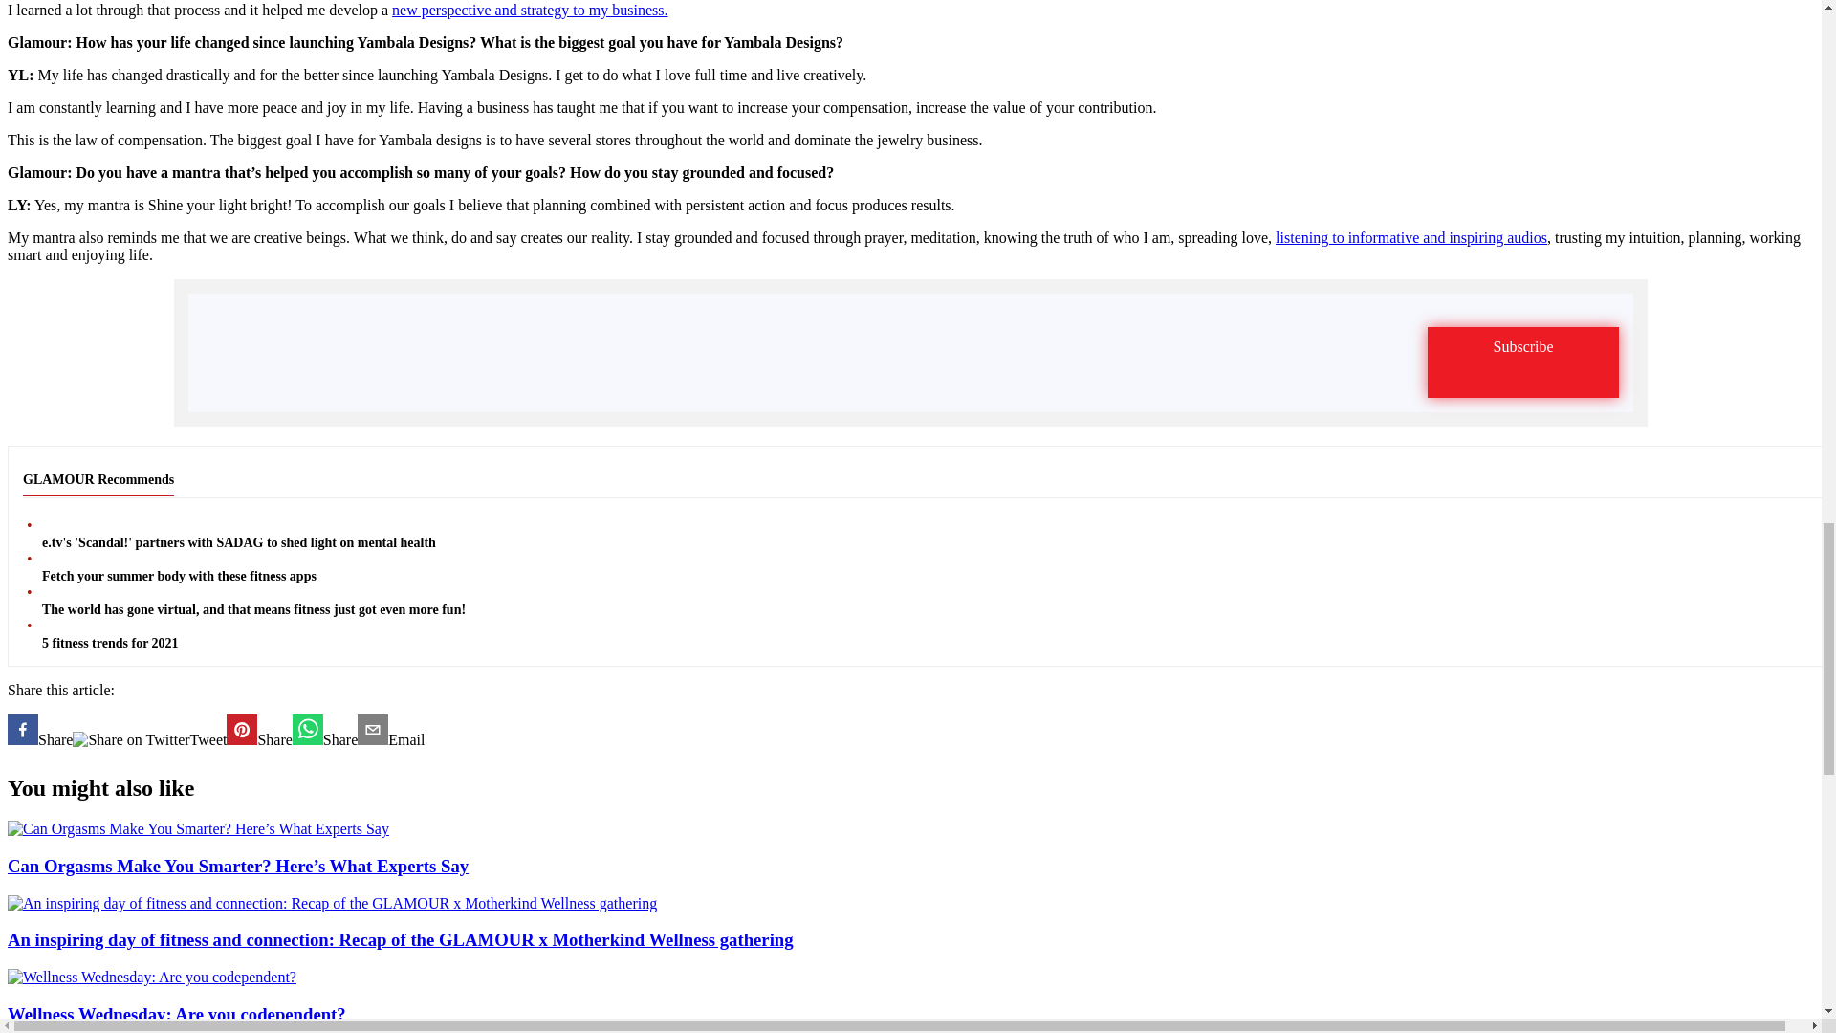  What do you see at coordinates (130, 740) in the screenshot?
I see `Share on Twitter` at bounding box center [130, 740].